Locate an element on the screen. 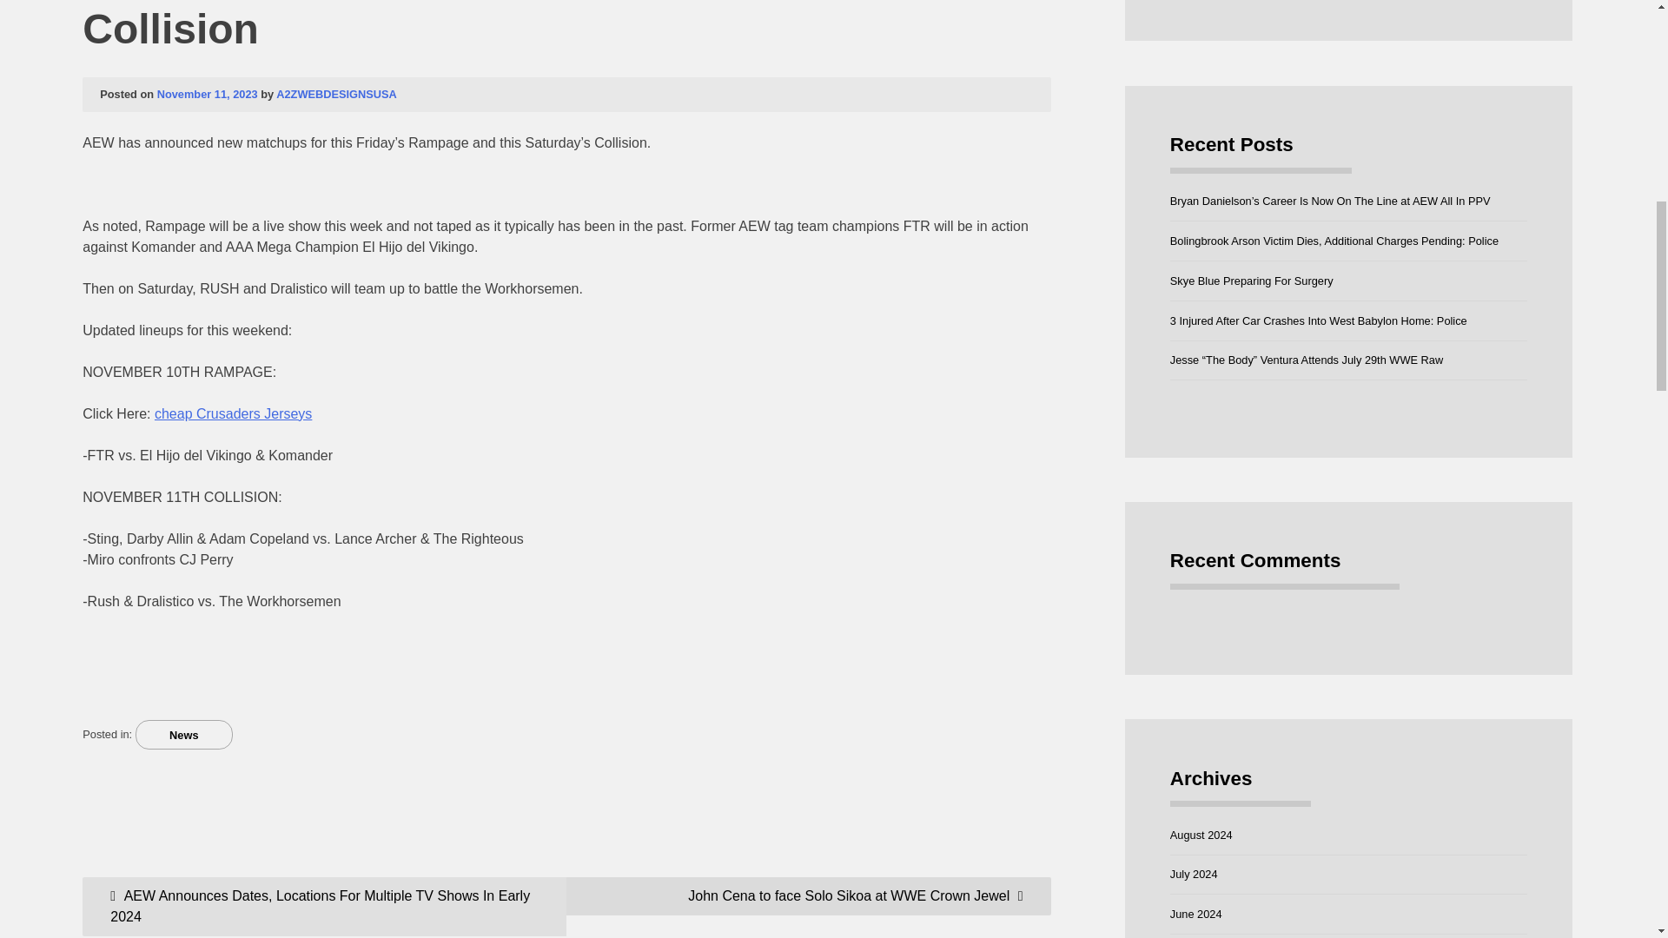 The height and width of the screenshot is (938, 1668). November 11, 2023 is located at coordinates (207, 94).